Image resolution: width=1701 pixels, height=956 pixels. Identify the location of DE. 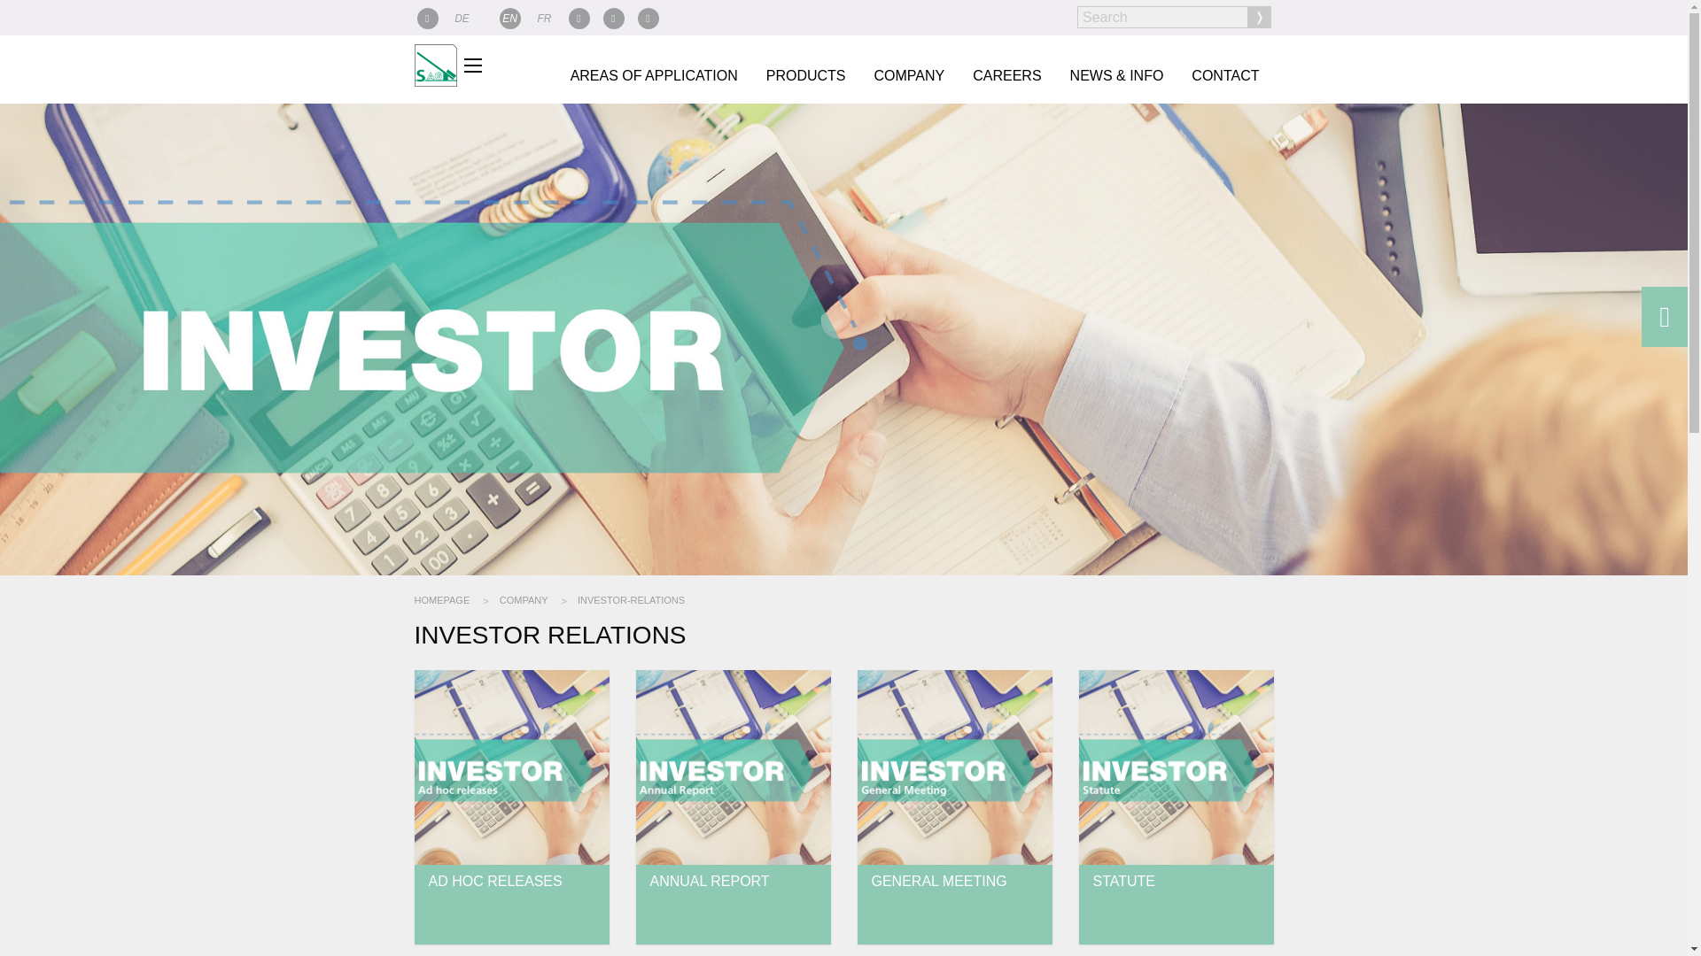
(462, 13).